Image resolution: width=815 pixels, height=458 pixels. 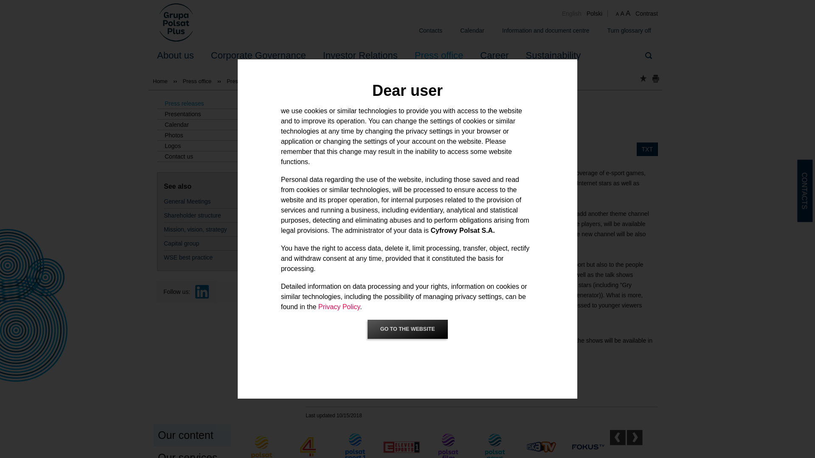 What do you see at coordinates (617, 14) in the screenshot?
I see `A` at bounding box center [617, 14].